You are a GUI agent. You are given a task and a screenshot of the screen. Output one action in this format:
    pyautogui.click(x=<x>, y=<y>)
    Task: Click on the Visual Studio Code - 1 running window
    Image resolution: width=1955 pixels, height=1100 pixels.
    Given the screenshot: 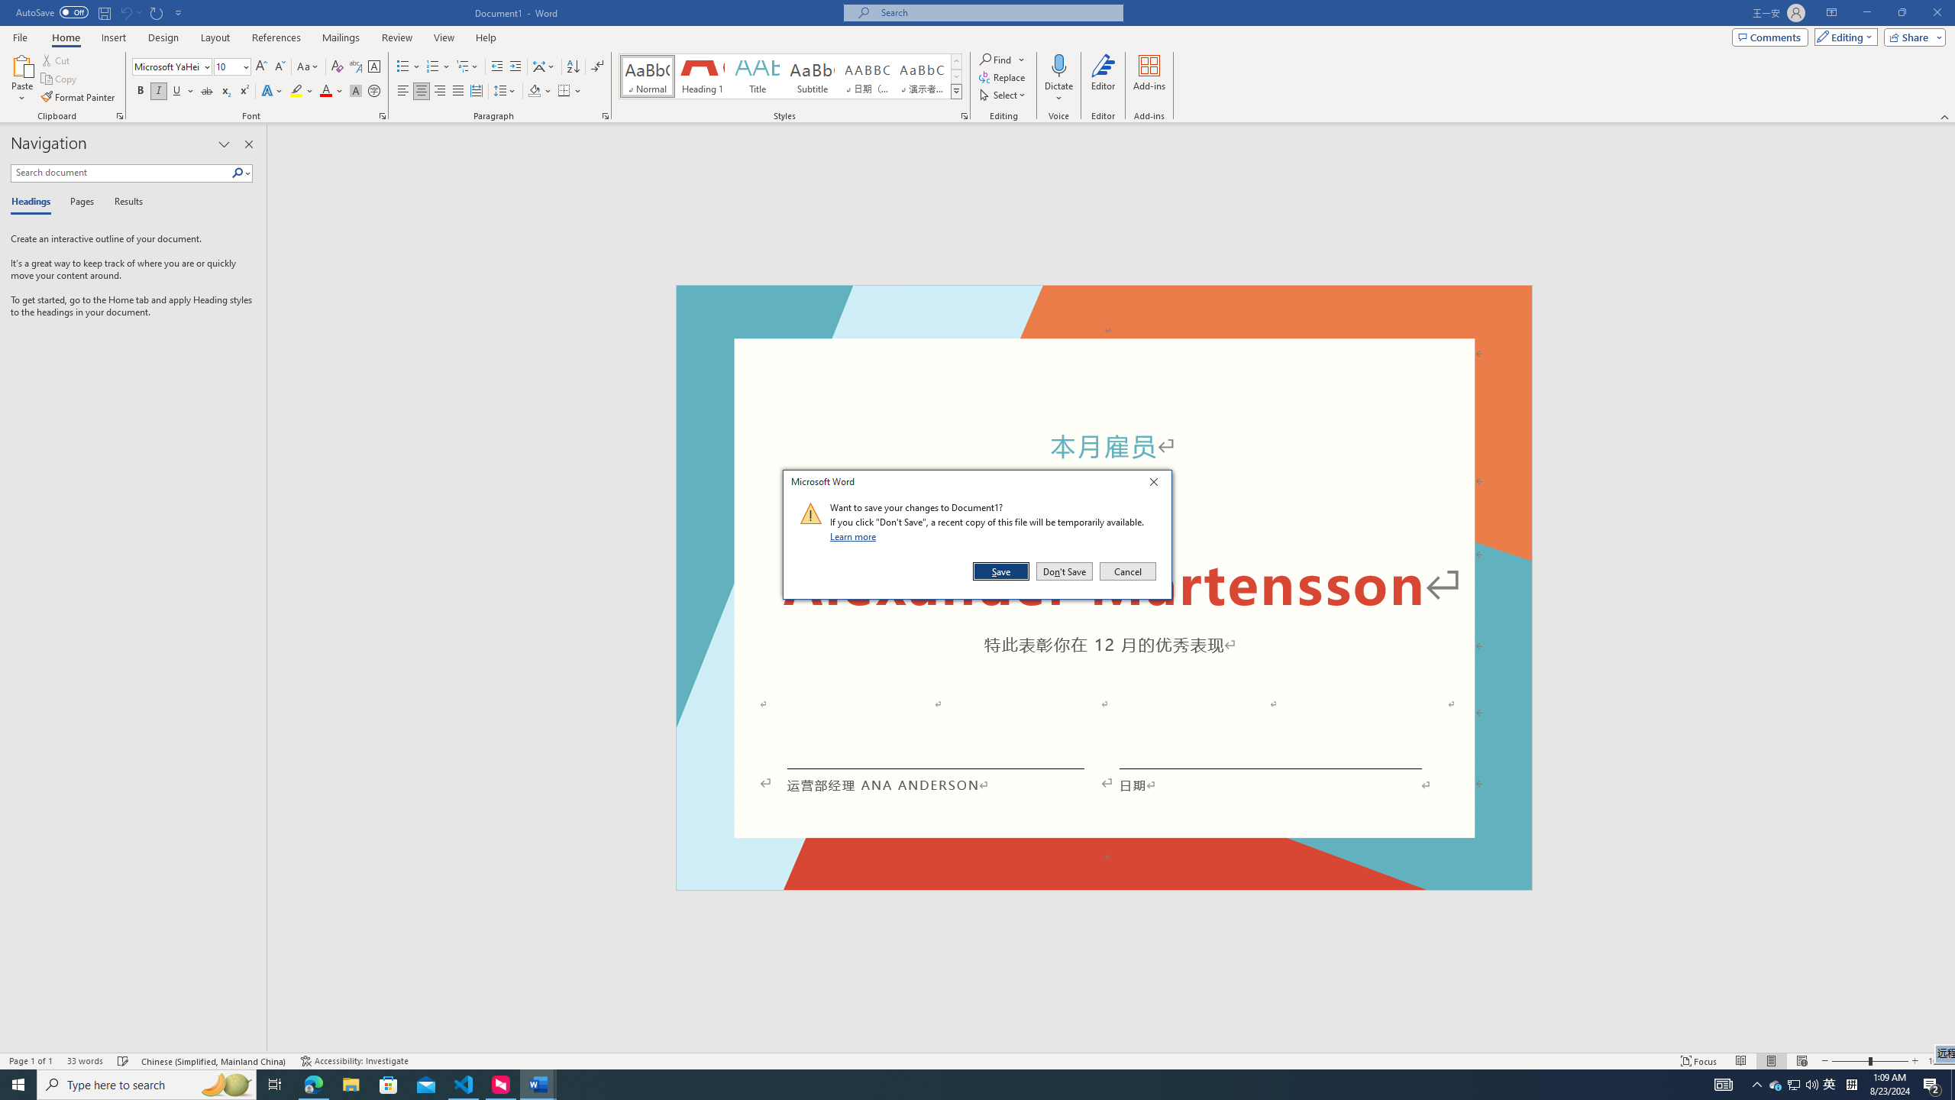 What is the action you would take?
    pyautogui.click(x=1158, y=484)
    